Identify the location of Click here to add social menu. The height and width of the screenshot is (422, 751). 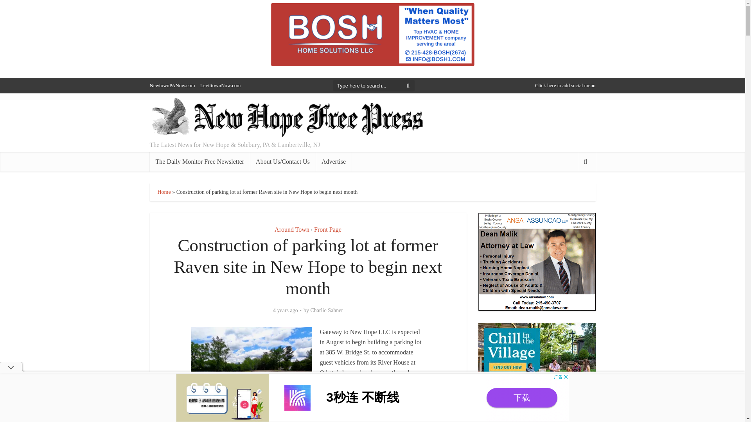
(565, 85).